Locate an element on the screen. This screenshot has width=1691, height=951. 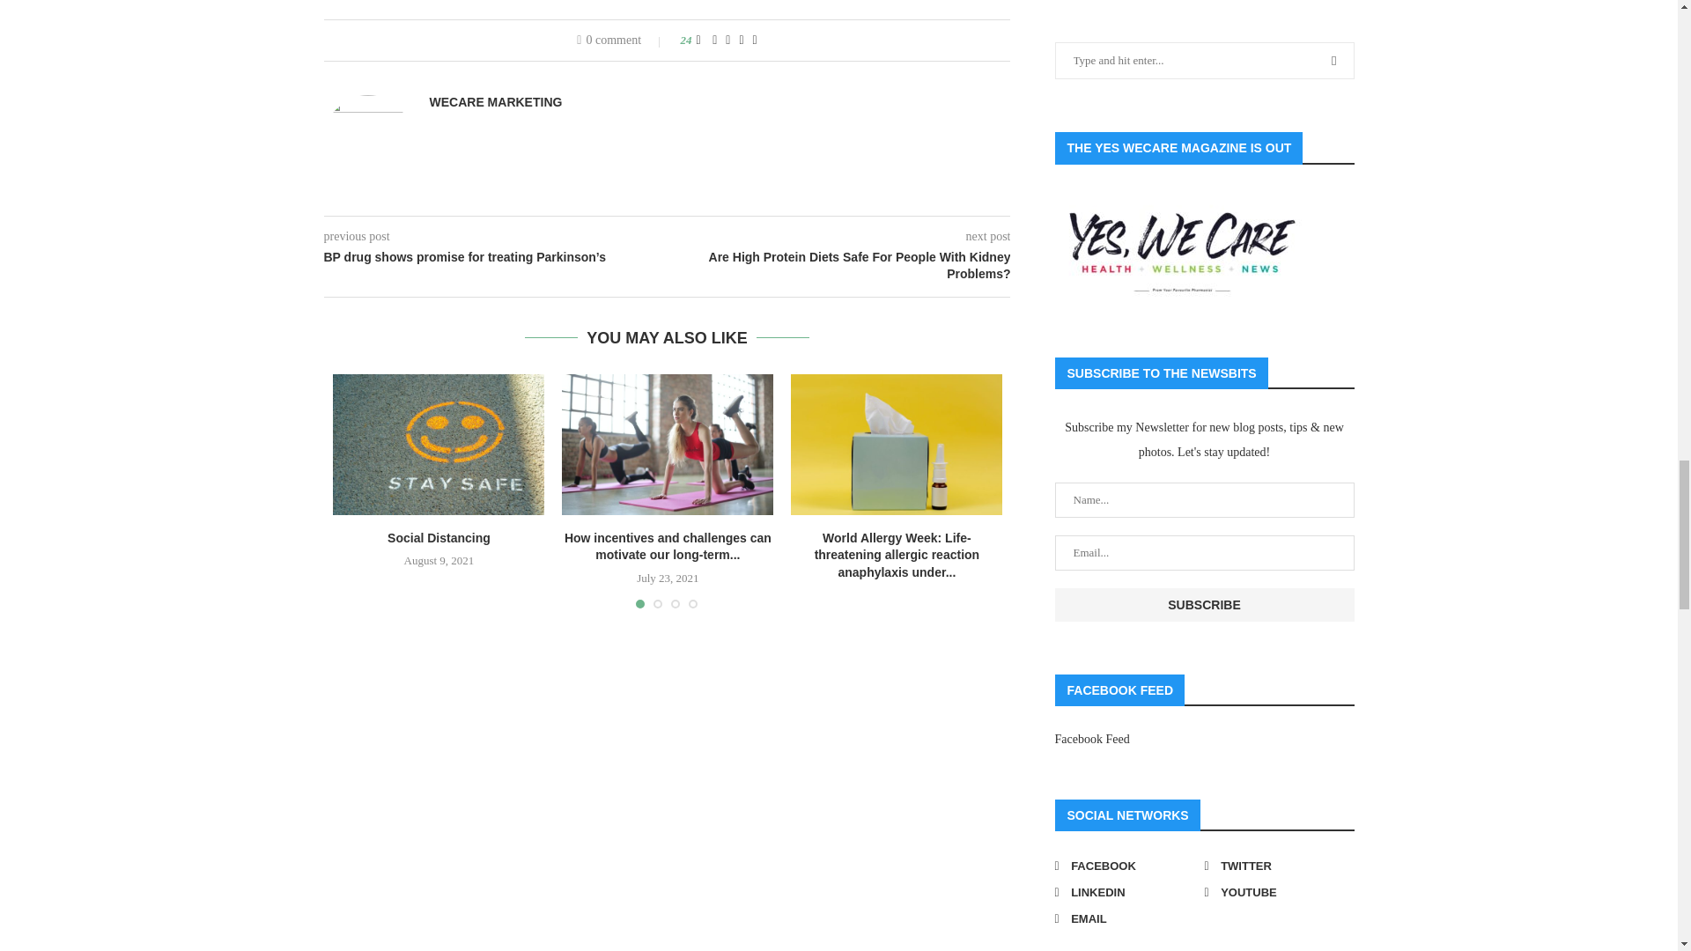
Social Distancing is located at coordinates (439, 445).